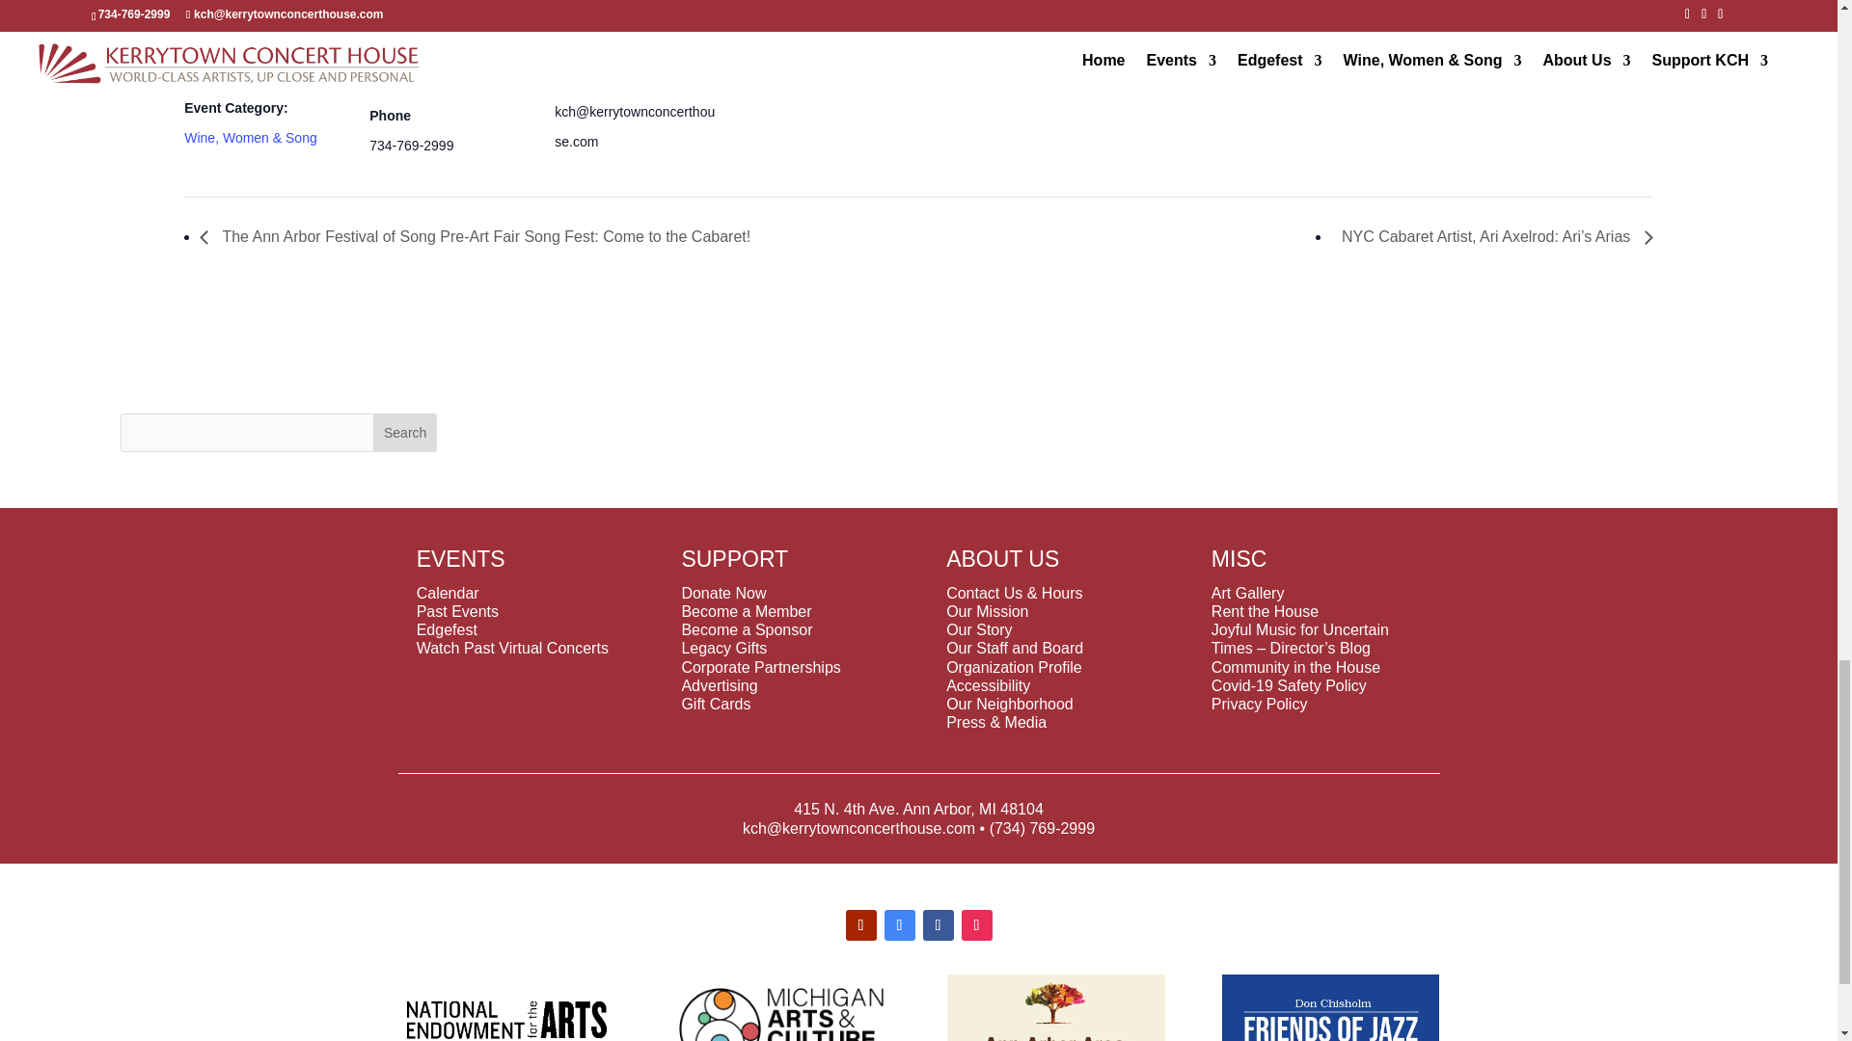 Image resolution: width=1852 pixels, height=1041 pixels. I want to click on Past Events, so click(457, 611).